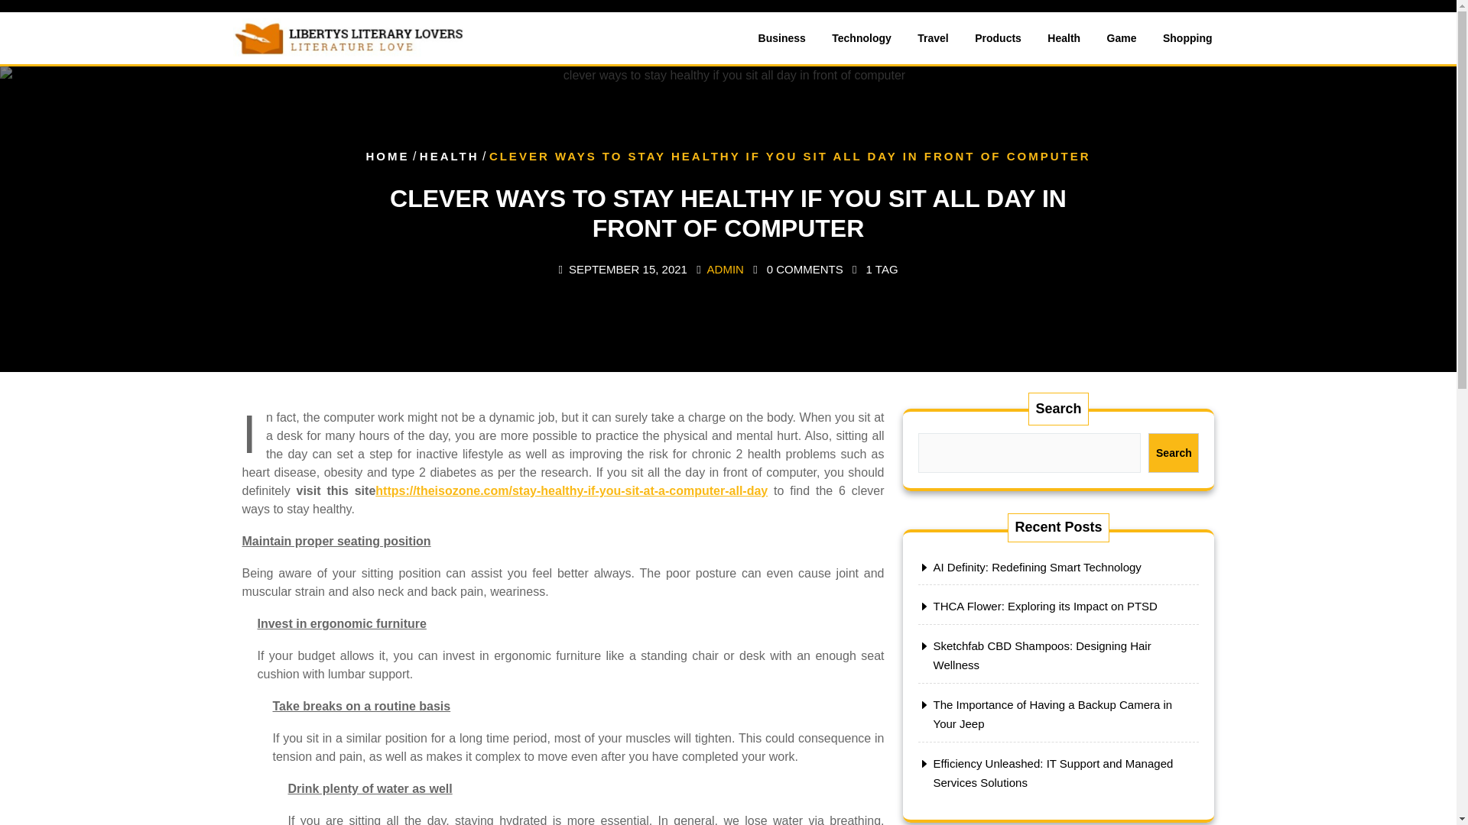  What do you see at coordinates (387, 156) in the screenshot?
I see `HOME` at bounding box center [387, 156].